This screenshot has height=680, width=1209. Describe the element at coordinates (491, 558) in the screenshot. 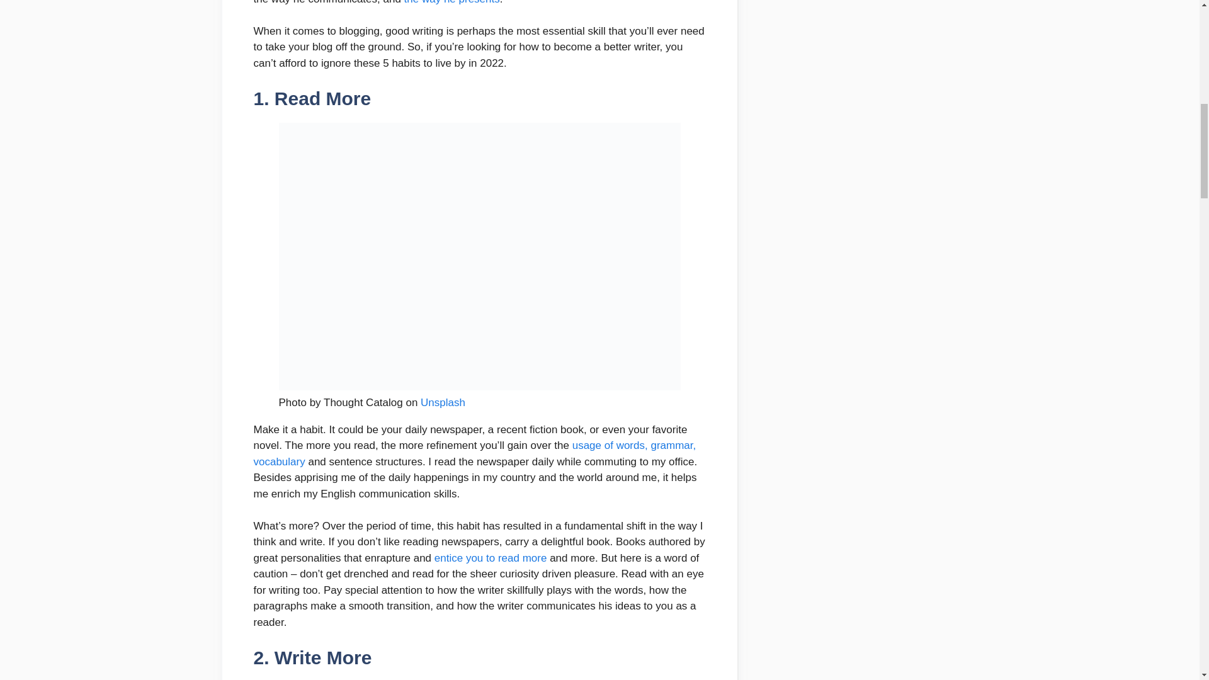

I see `entice you to read more` at that location.